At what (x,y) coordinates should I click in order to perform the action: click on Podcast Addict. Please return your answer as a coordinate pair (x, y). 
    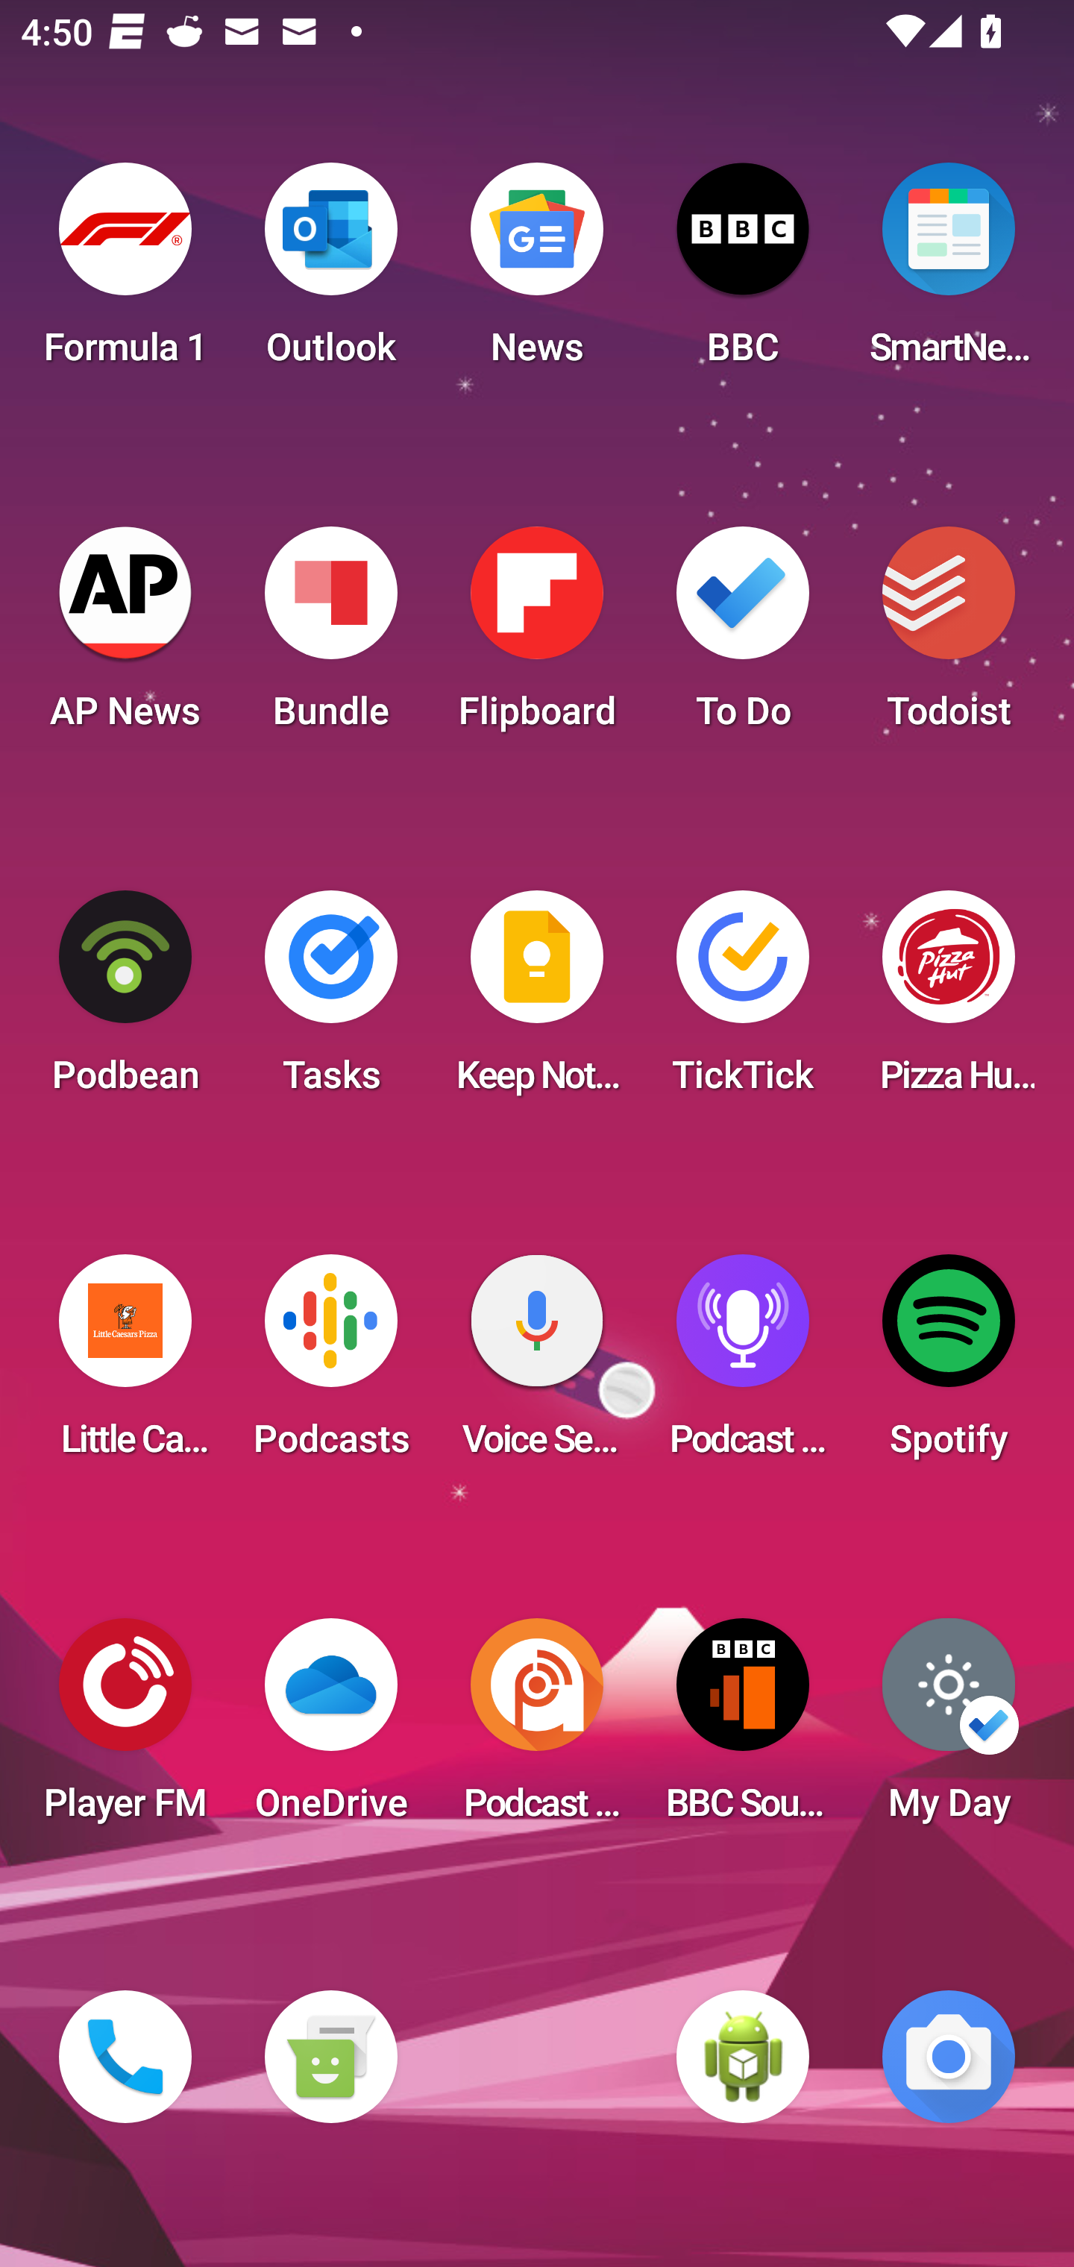
    Looking at the image, I should click on (537, 1729).